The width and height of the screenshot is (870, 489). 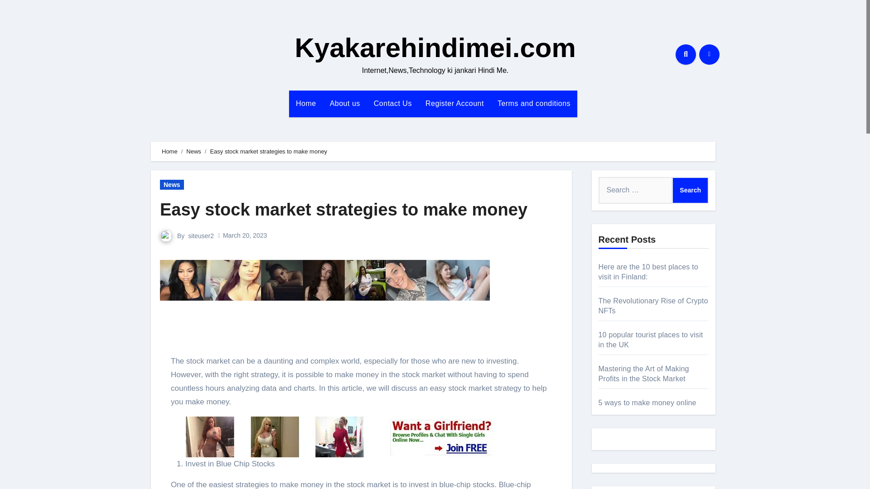 What do you see at coordinates (435, 48) in the screenshot?
I see `Kyakarehindimei.com` at bounding box center [435, 48].